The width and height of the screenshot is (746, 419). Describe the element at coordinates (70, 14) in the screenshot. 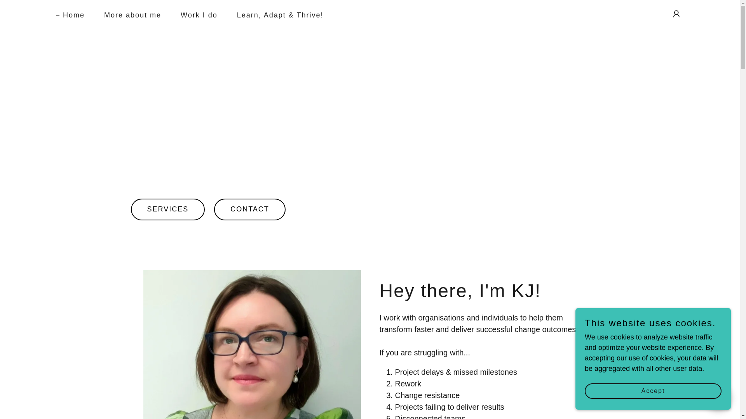

I see `Home` at that location.